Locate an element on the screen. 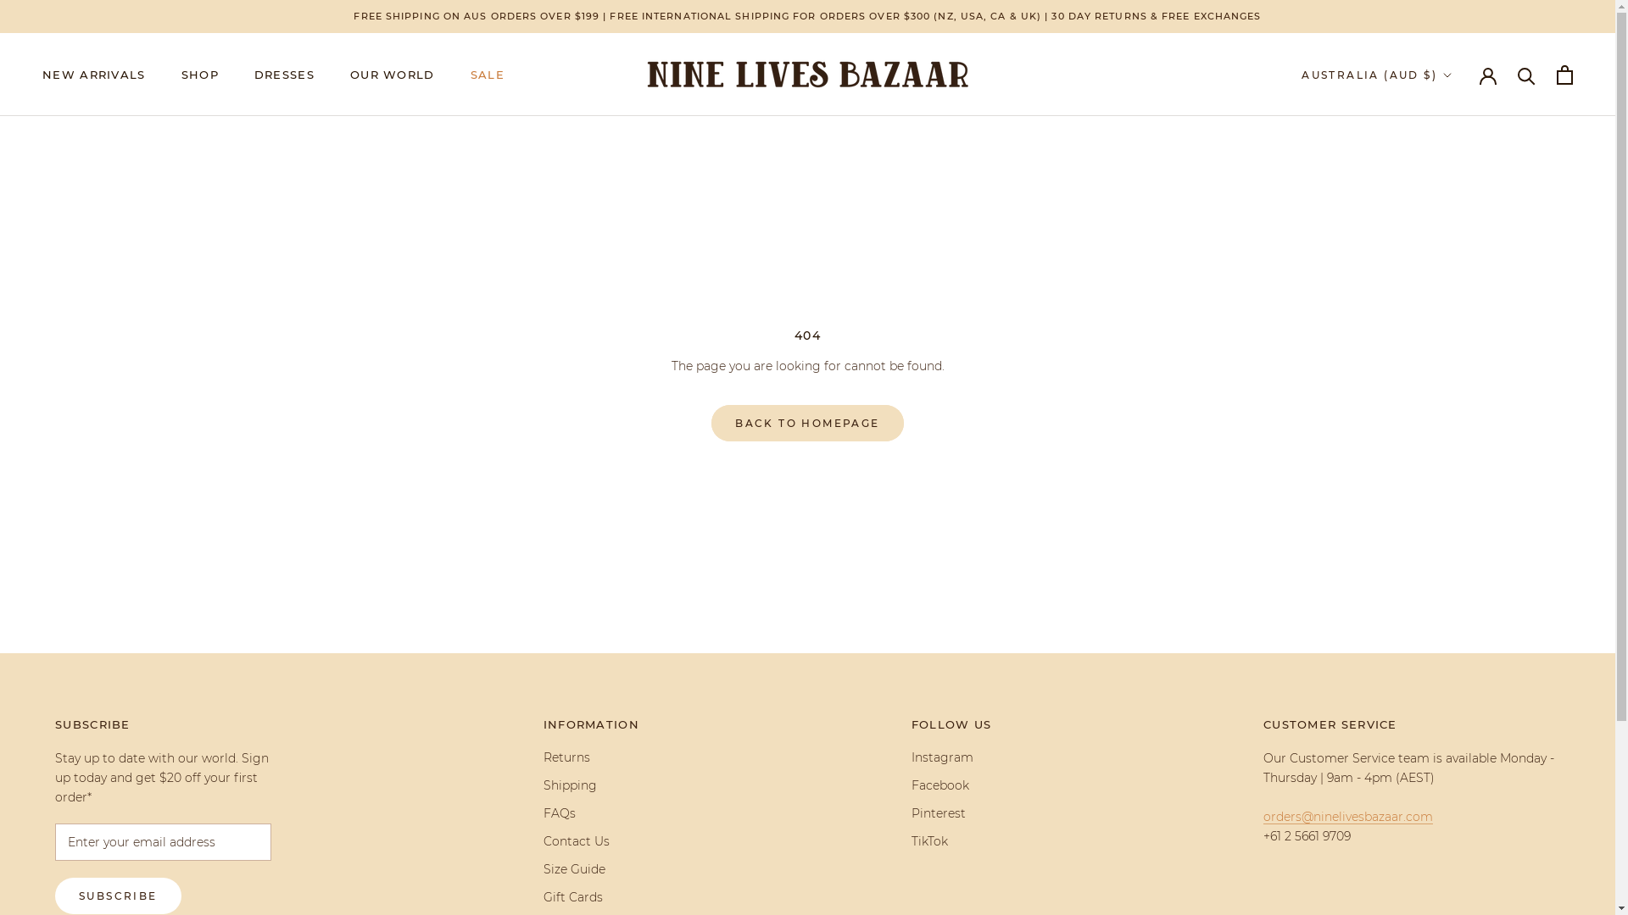 The height and width of the screenshot is (915, 1628). CN is located at coordinates (1438, 385).